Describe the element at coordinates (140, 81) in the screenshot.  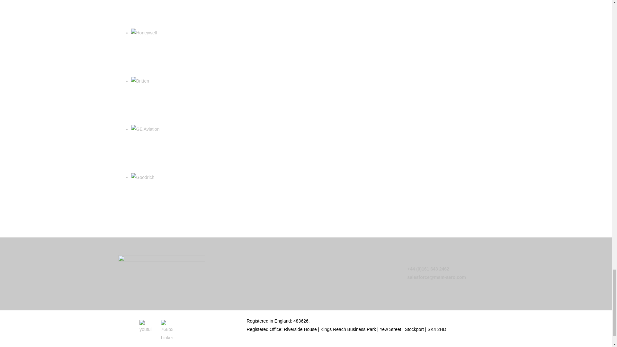
I see `Britten` at that location.